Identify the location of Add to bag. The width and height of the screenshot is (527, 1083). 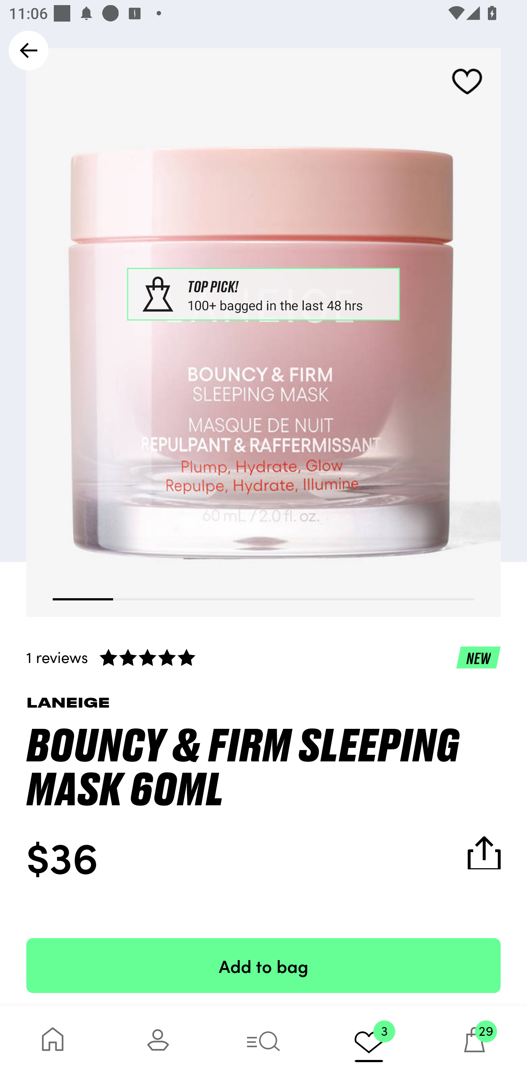
(263, 965).